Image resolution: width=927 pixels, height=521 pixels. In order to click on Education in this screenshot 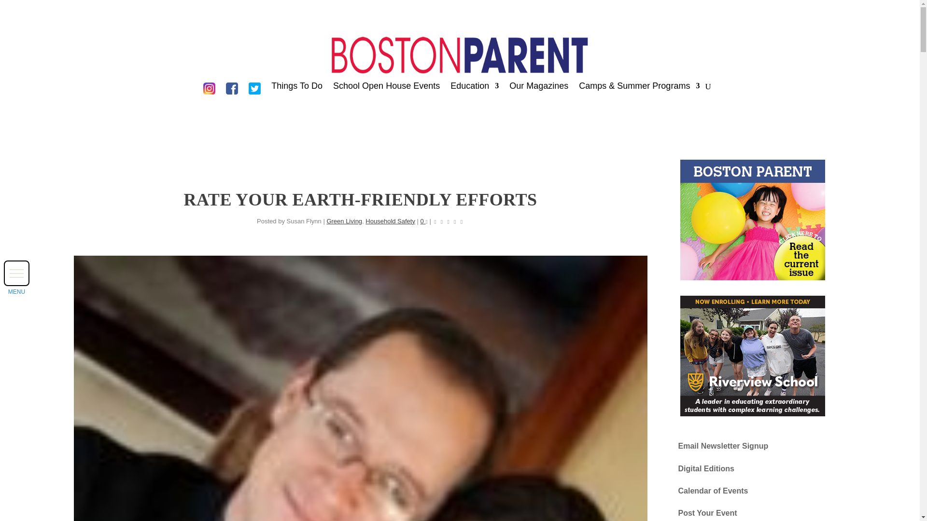, I will do `click(474, 91)`.